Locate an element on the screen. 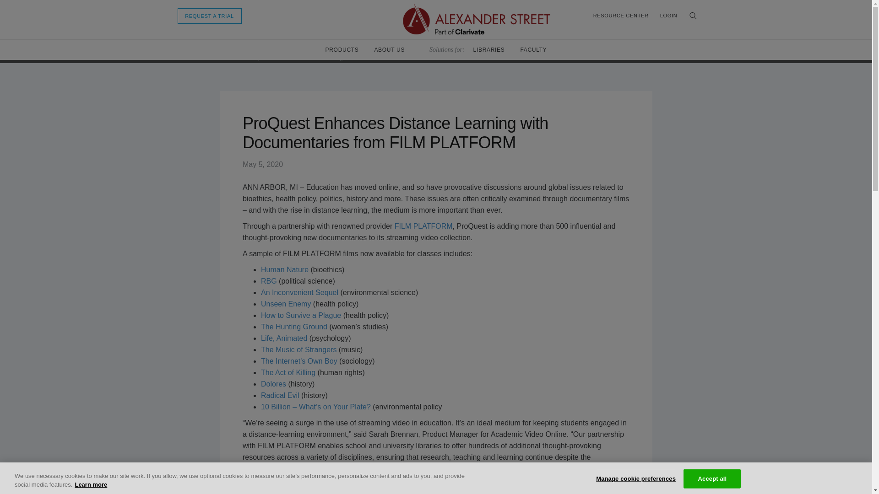  RESOURCE CENTER is located at coordinates (621, 16).